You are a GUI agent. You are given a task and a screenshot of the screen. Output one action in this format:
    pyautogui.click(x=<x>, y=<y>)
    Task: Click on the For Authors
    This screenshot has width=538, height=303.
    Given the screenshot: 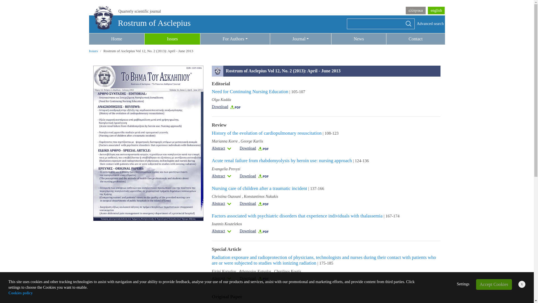 What is the action you would take?
    pyautogui.click(x=235, y=39)
    